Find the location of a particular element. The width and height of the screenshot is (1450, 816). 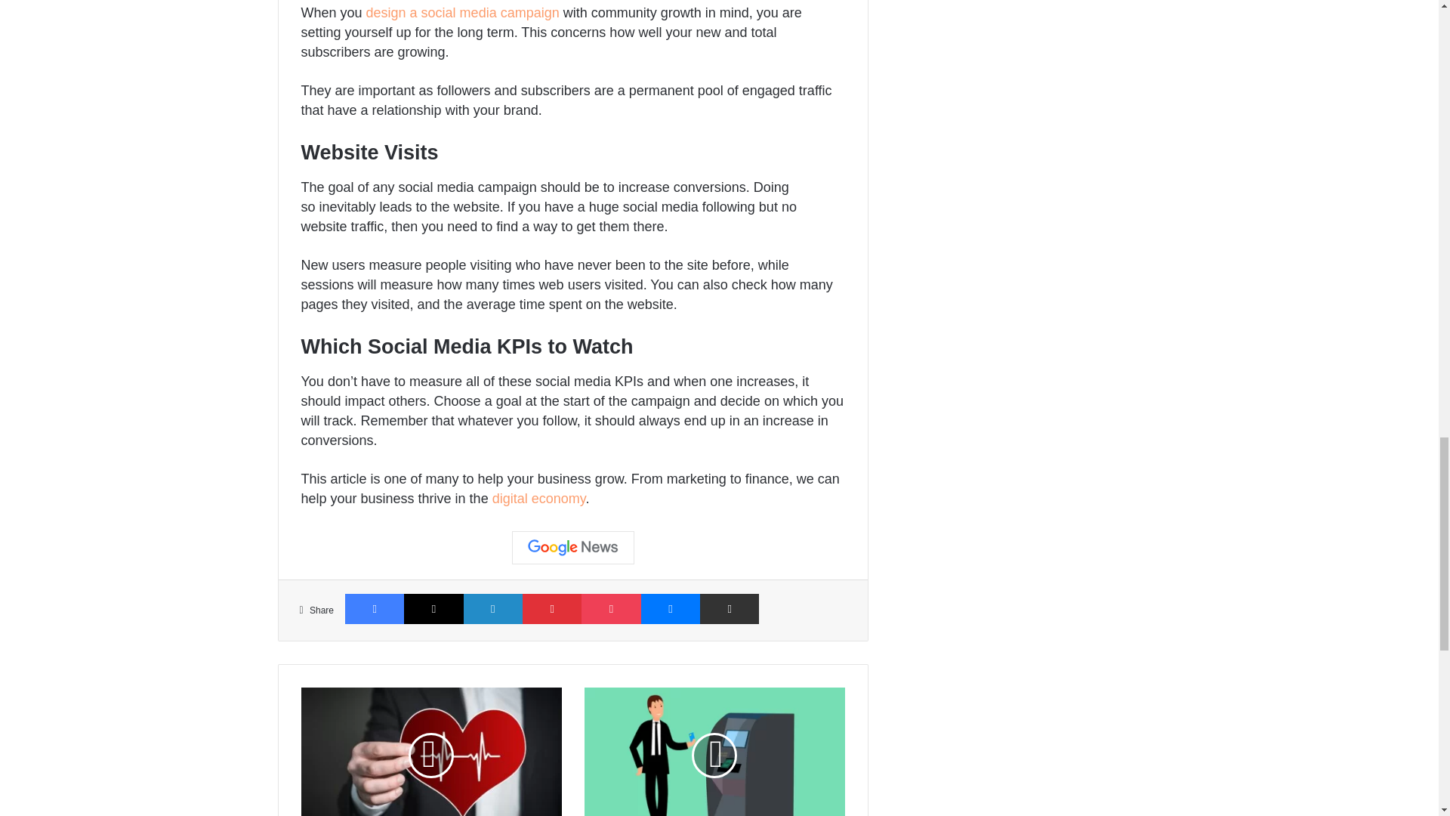

Facebook is located at coordinates (375, 609).